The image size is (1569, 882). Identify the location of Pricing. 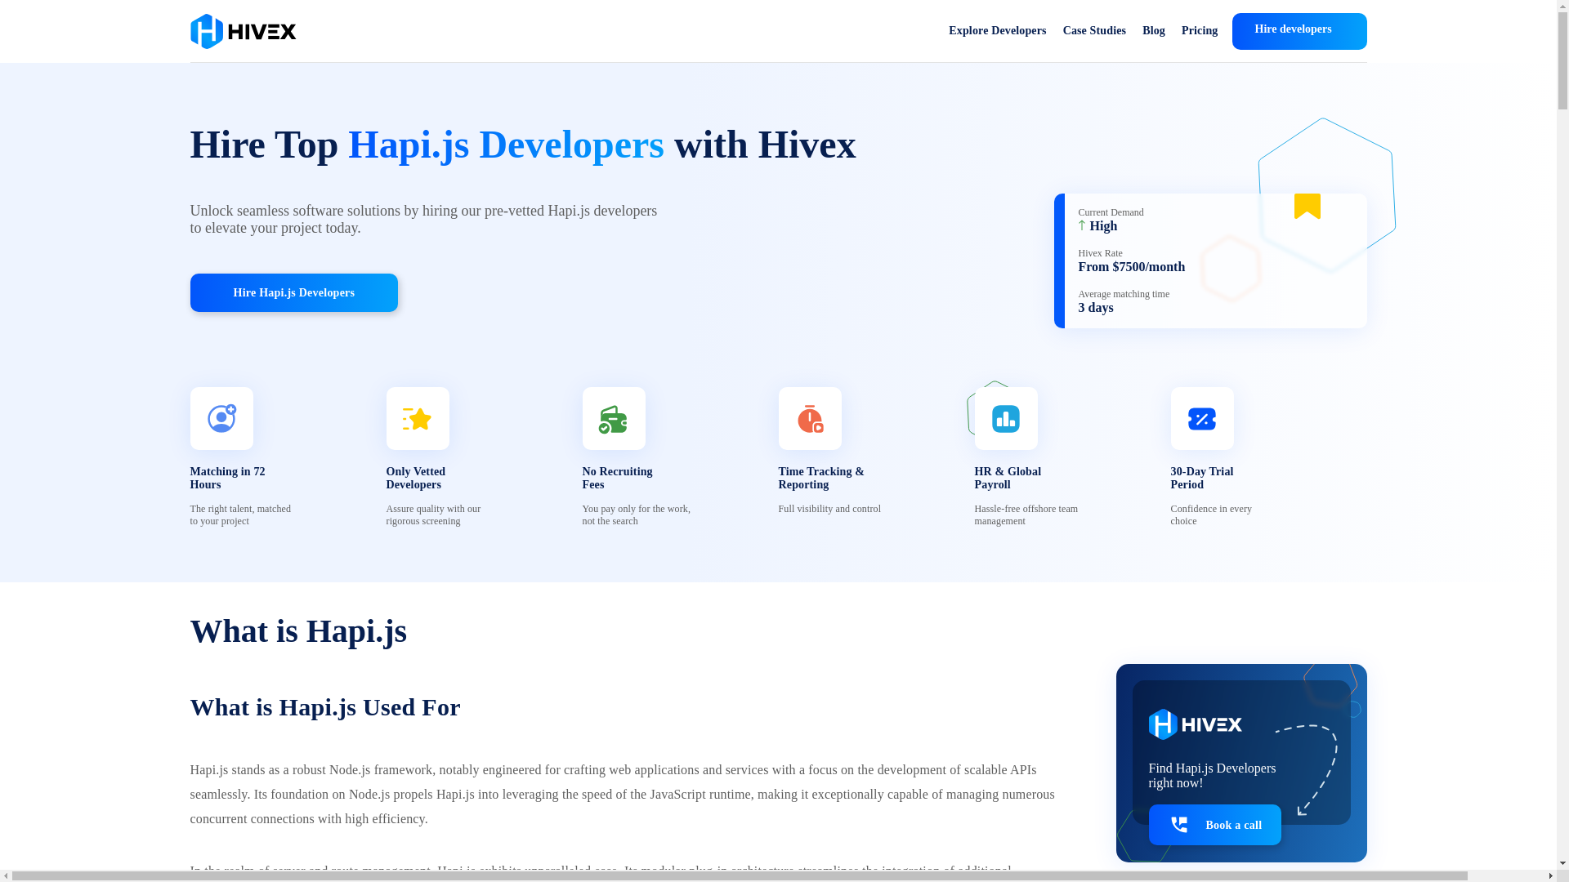
(1200, 31).